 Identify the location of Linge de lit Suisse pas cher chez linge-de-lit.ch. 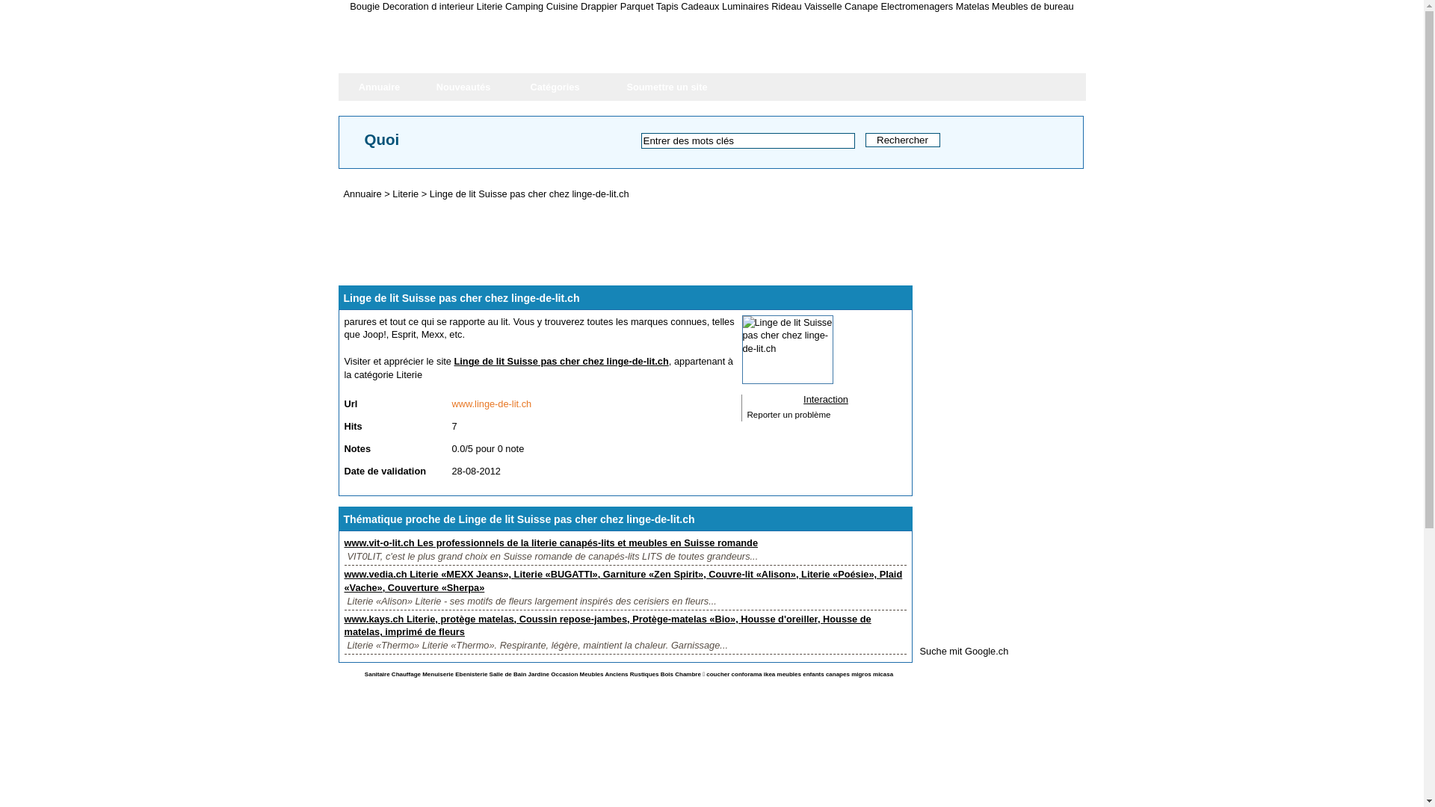
(562, 362).